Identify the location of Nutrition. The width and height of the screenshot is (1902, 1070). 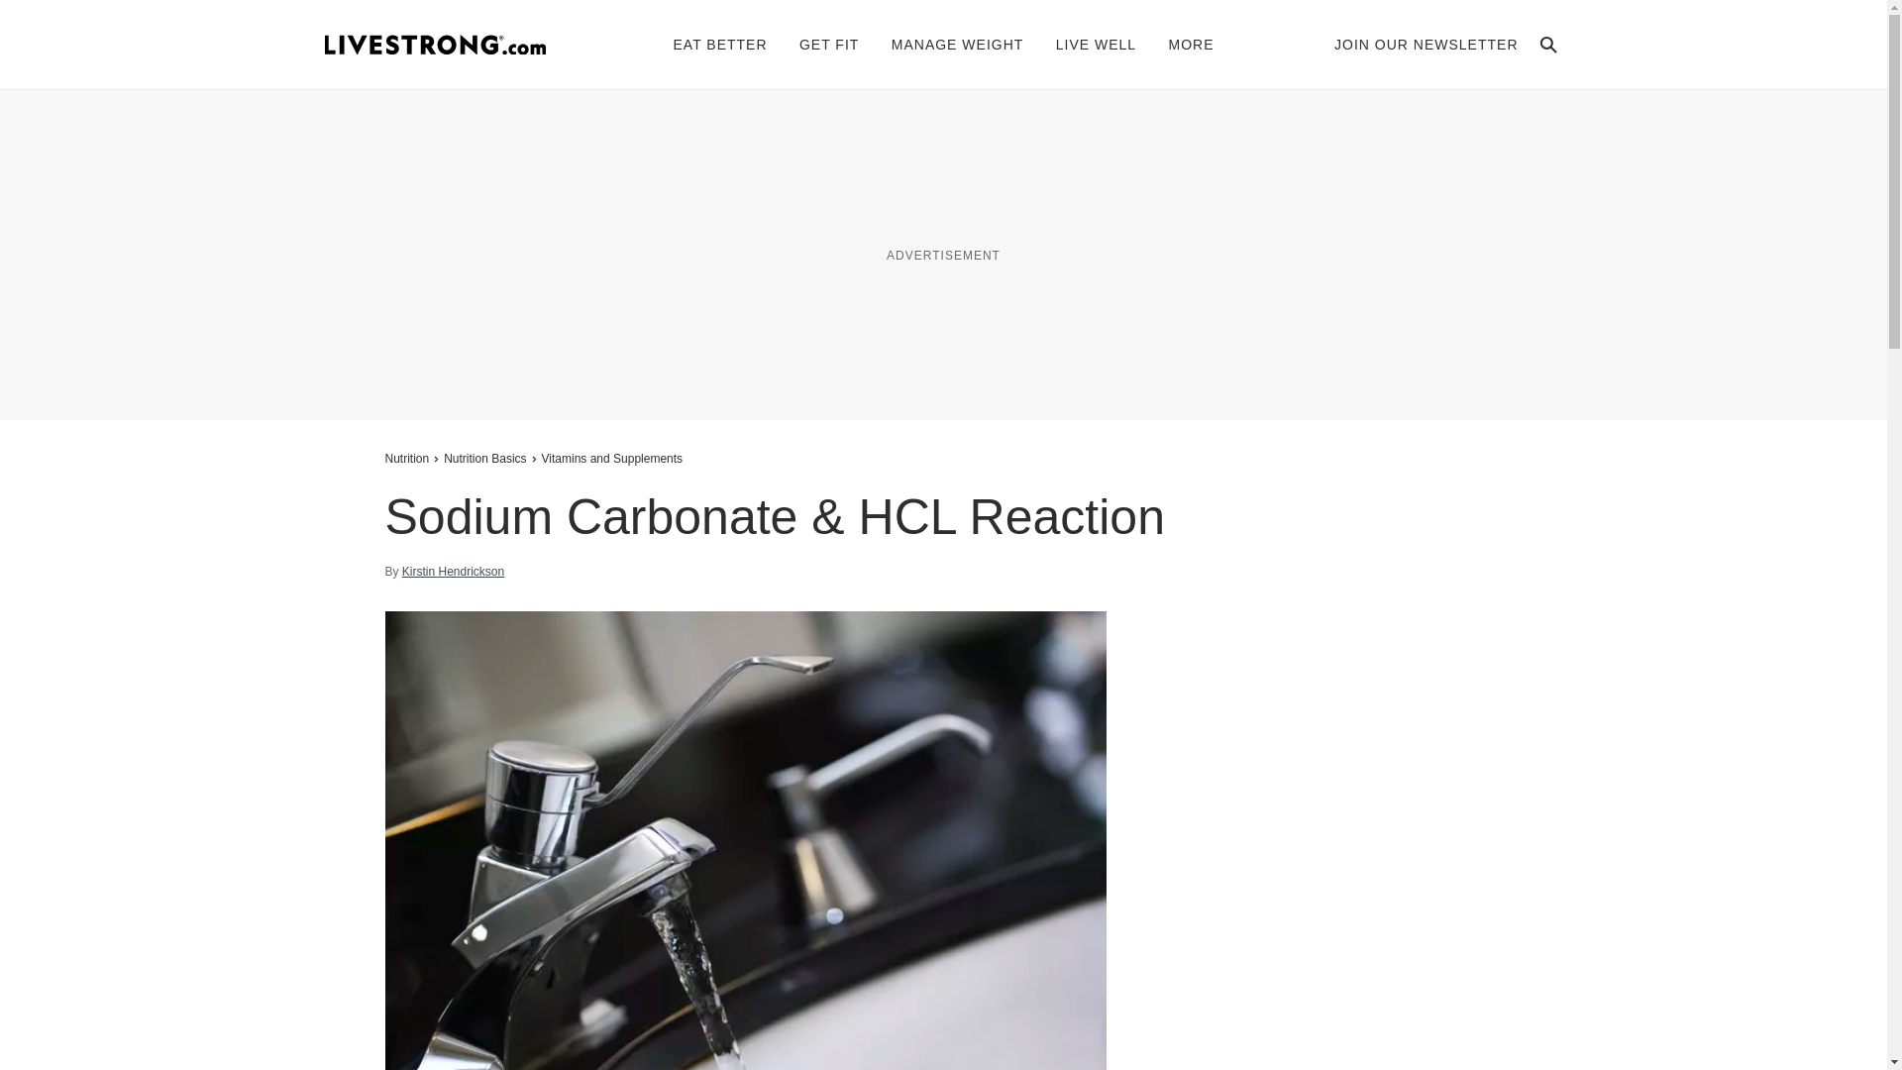
(408, 458).